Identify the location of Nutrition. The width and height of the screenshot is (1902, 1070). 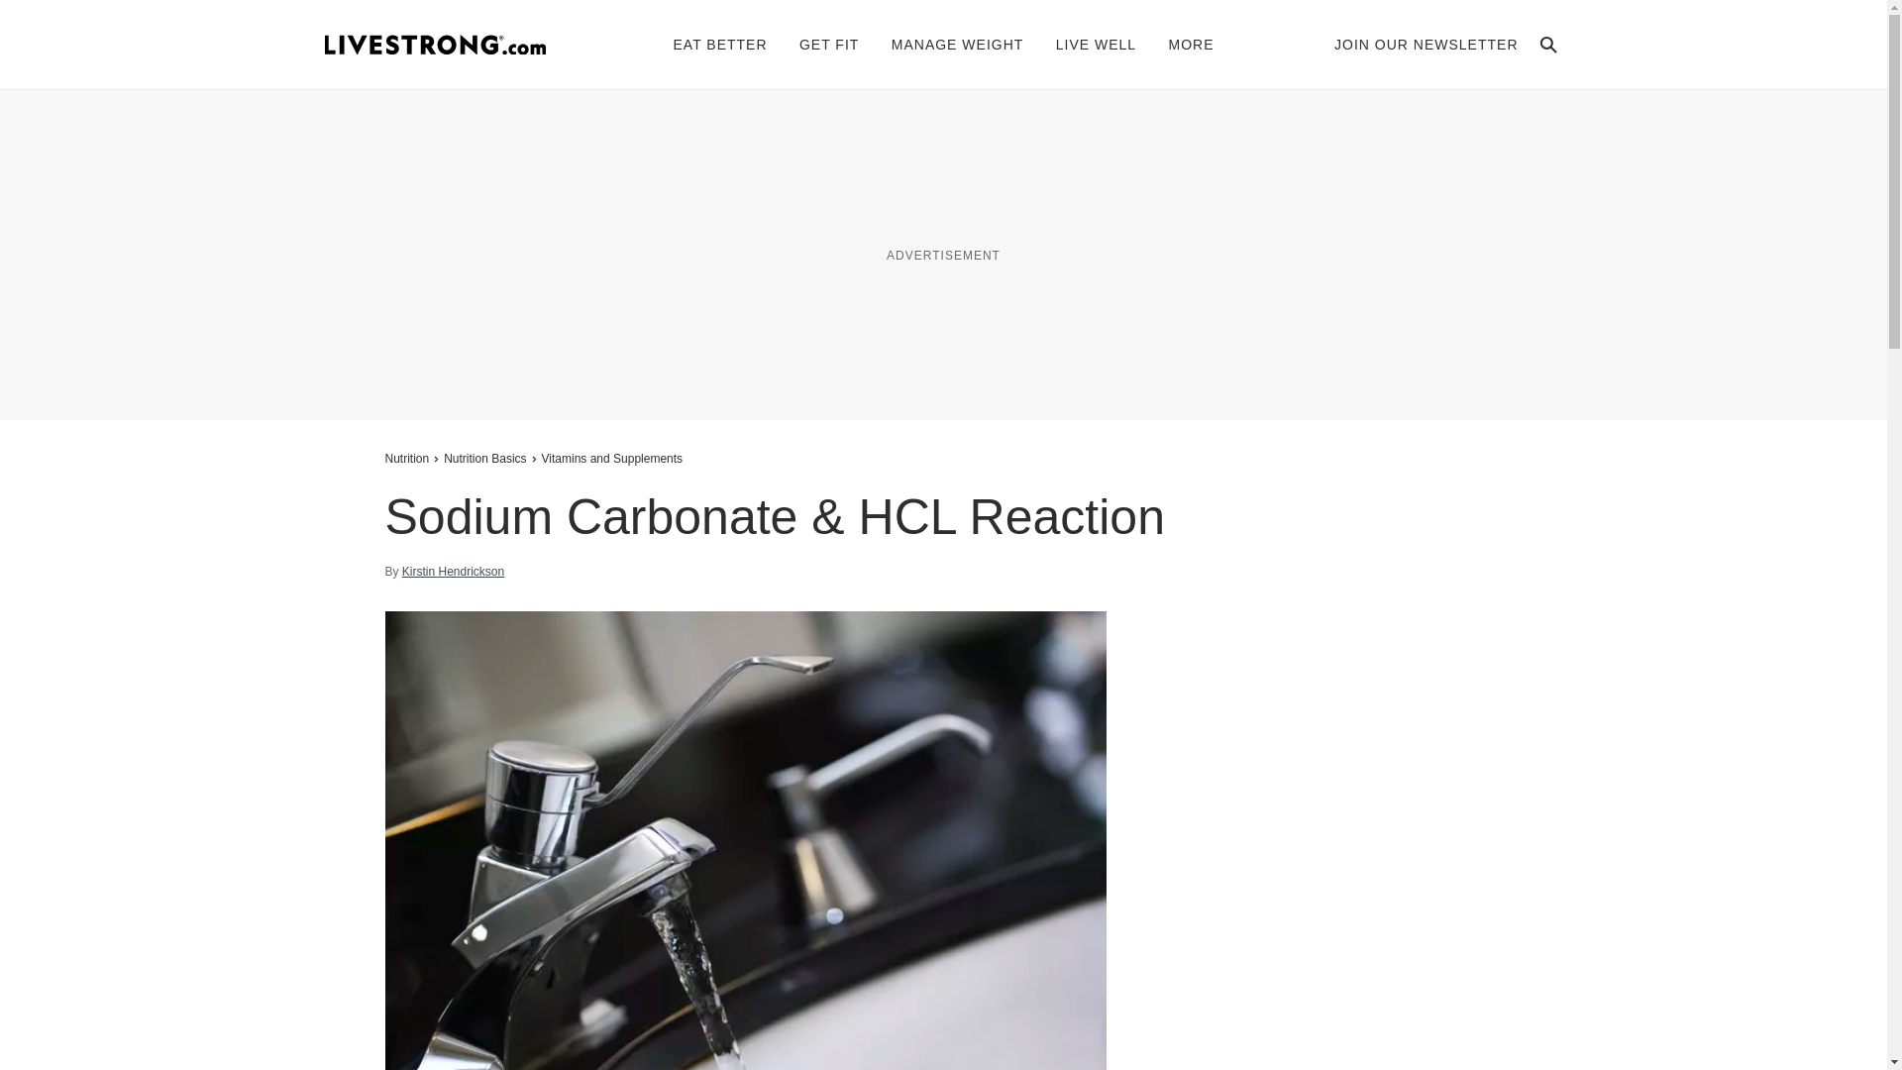
(408, 458).